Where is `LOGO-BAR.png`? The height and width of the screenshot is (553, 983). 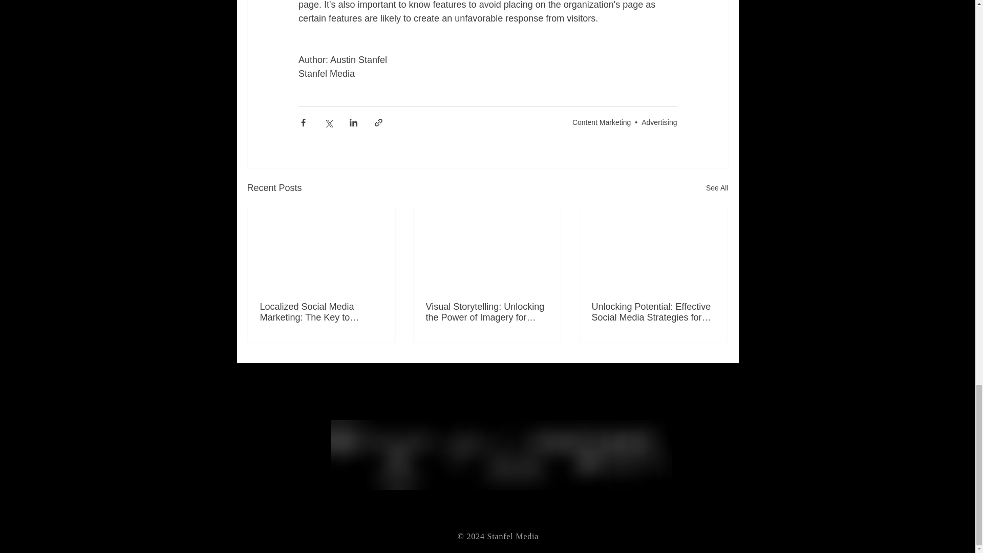 LOGO-BAR.png is located at coordinates (501, 455).